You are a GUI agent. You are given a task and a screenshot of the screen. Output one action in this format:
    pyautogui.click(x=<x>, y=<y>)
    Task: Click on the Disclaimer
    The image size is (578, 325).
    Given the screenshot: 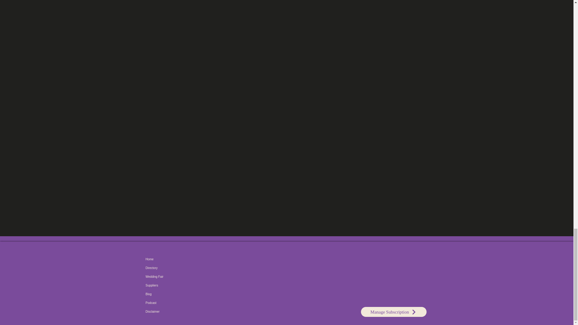 What is the action you would take?
    pyautogui.click(x=197, y=311)
    